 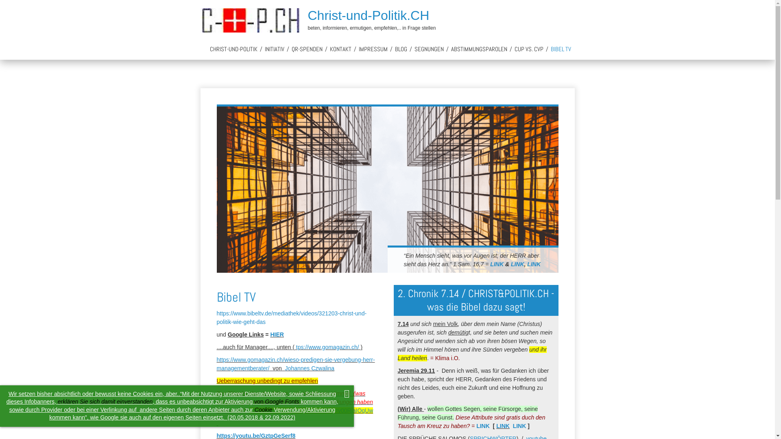 What do you see at coordinates (401, 49) in the screenshot?
I see `BLOG` at bounding box center [401, 49].